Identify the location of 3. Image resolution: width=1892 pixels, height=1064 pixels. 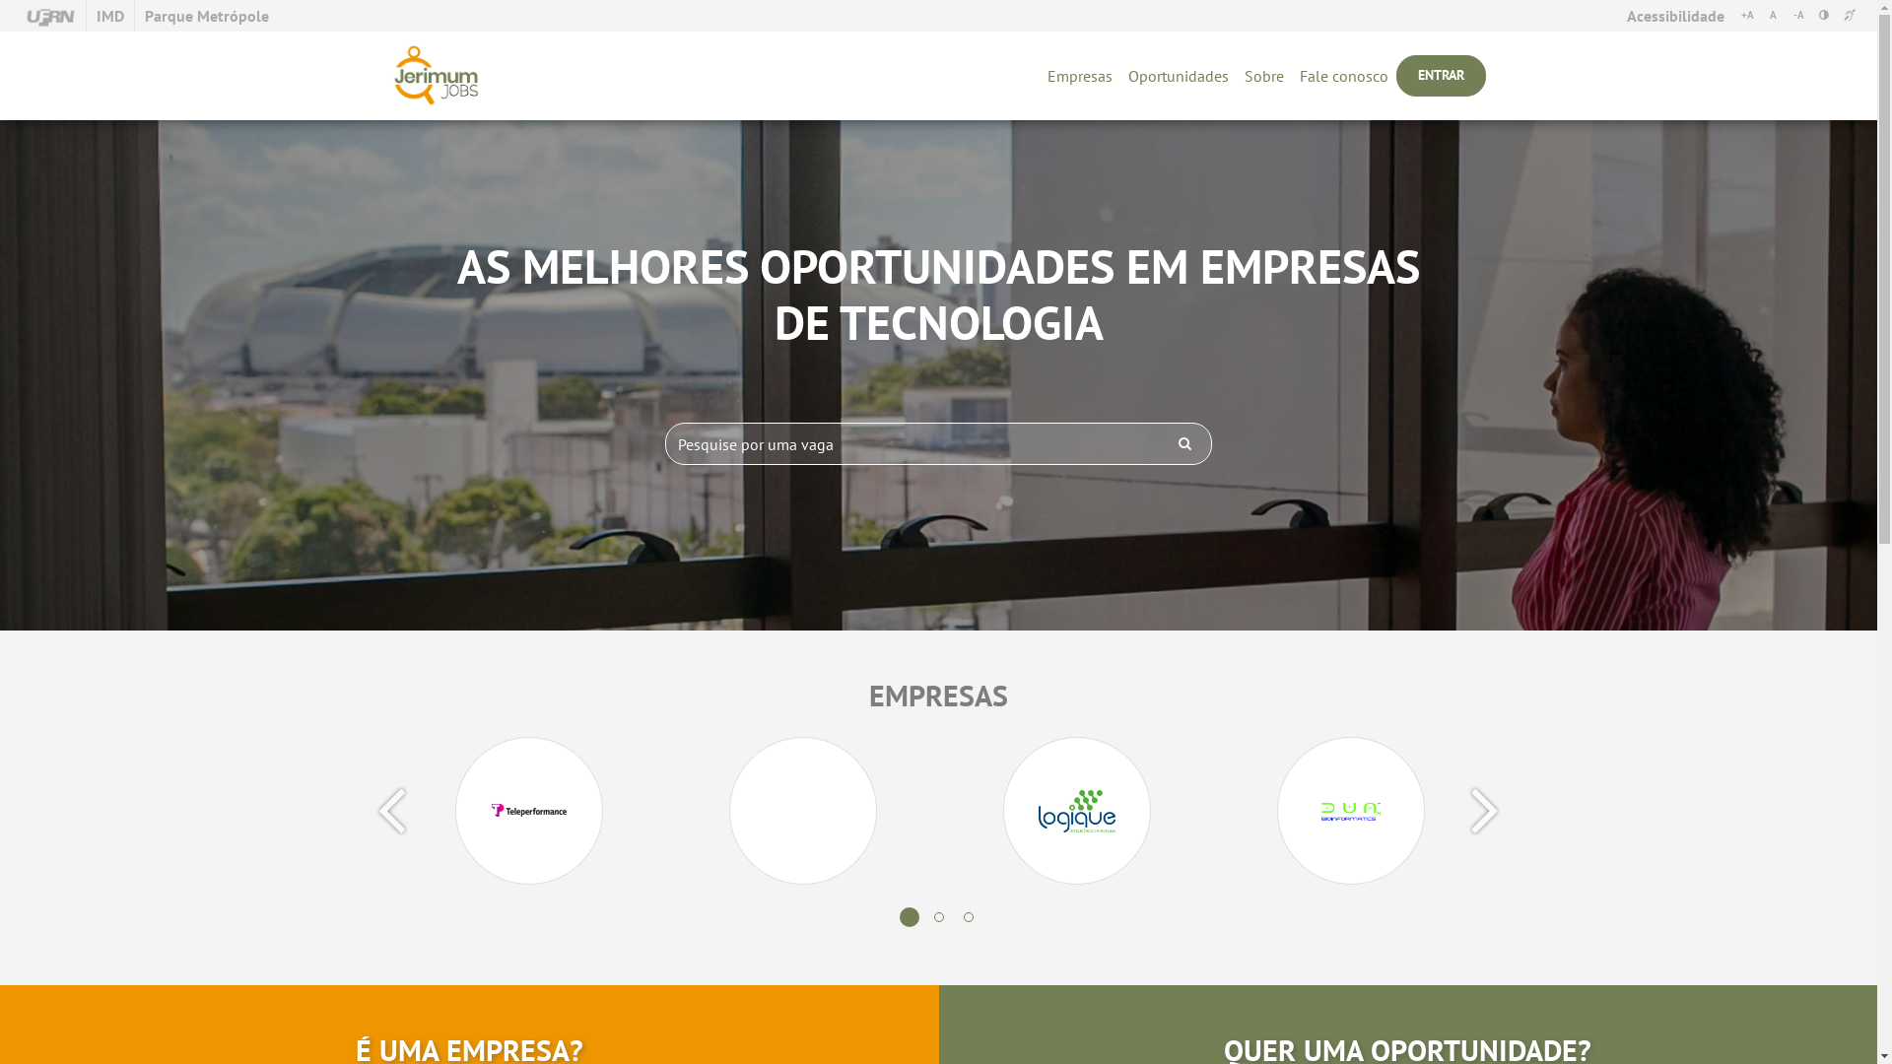
(963, 912).